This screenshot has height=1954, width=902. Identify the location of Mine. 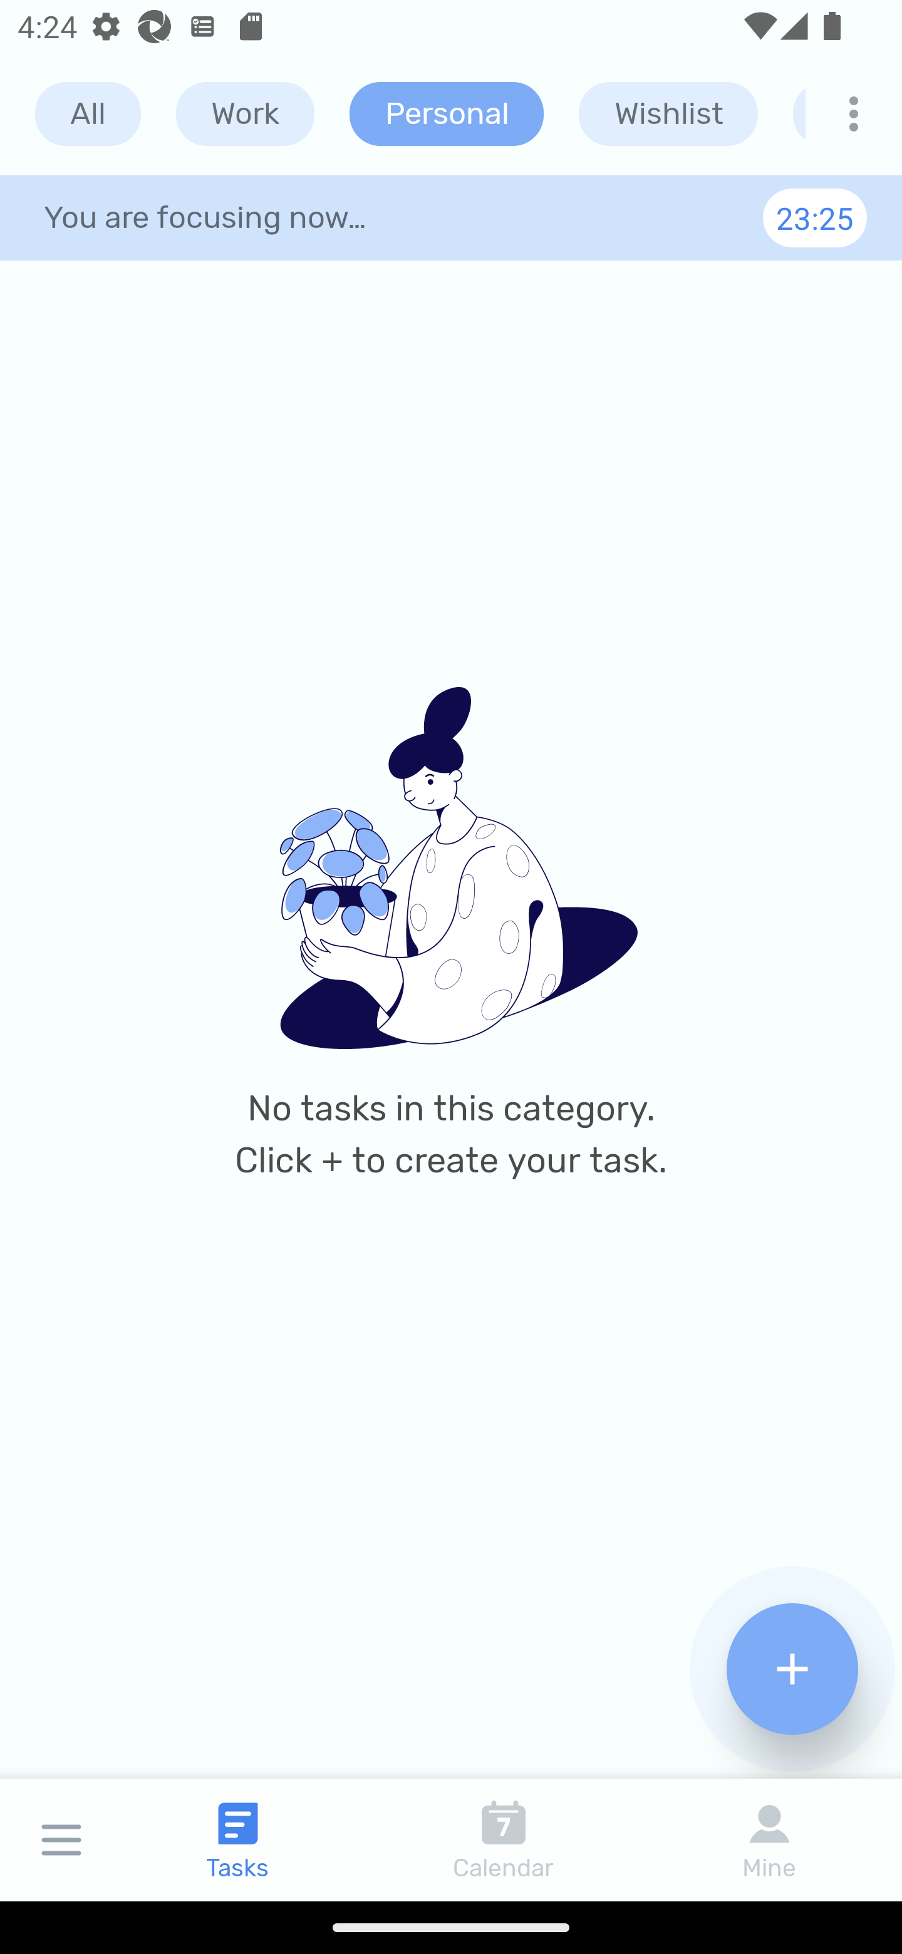
(769, 1839).